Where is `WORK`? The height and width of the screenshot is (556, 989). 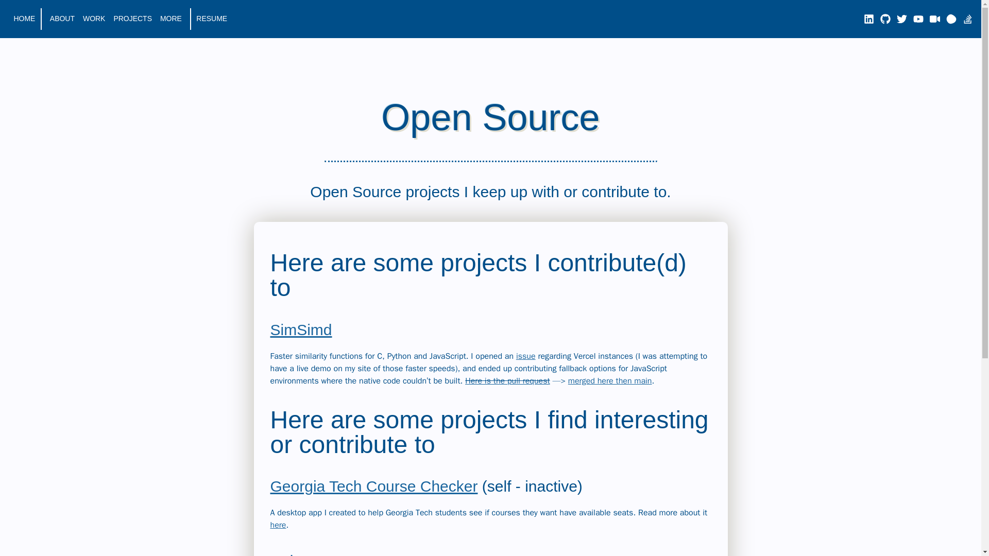
WORK is located at coordinates (94, 19).